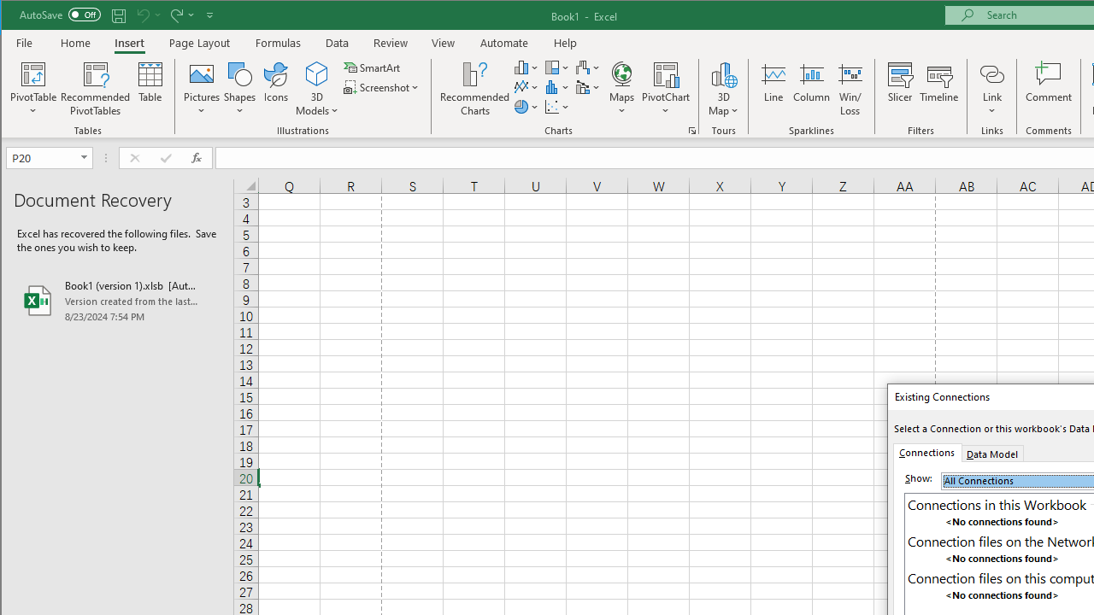 The width and height of the screenshot is (1094, 615). Describe the element at coordinates (96, 89) in the screenshot. I see `Recommended PivotTables` at that location.